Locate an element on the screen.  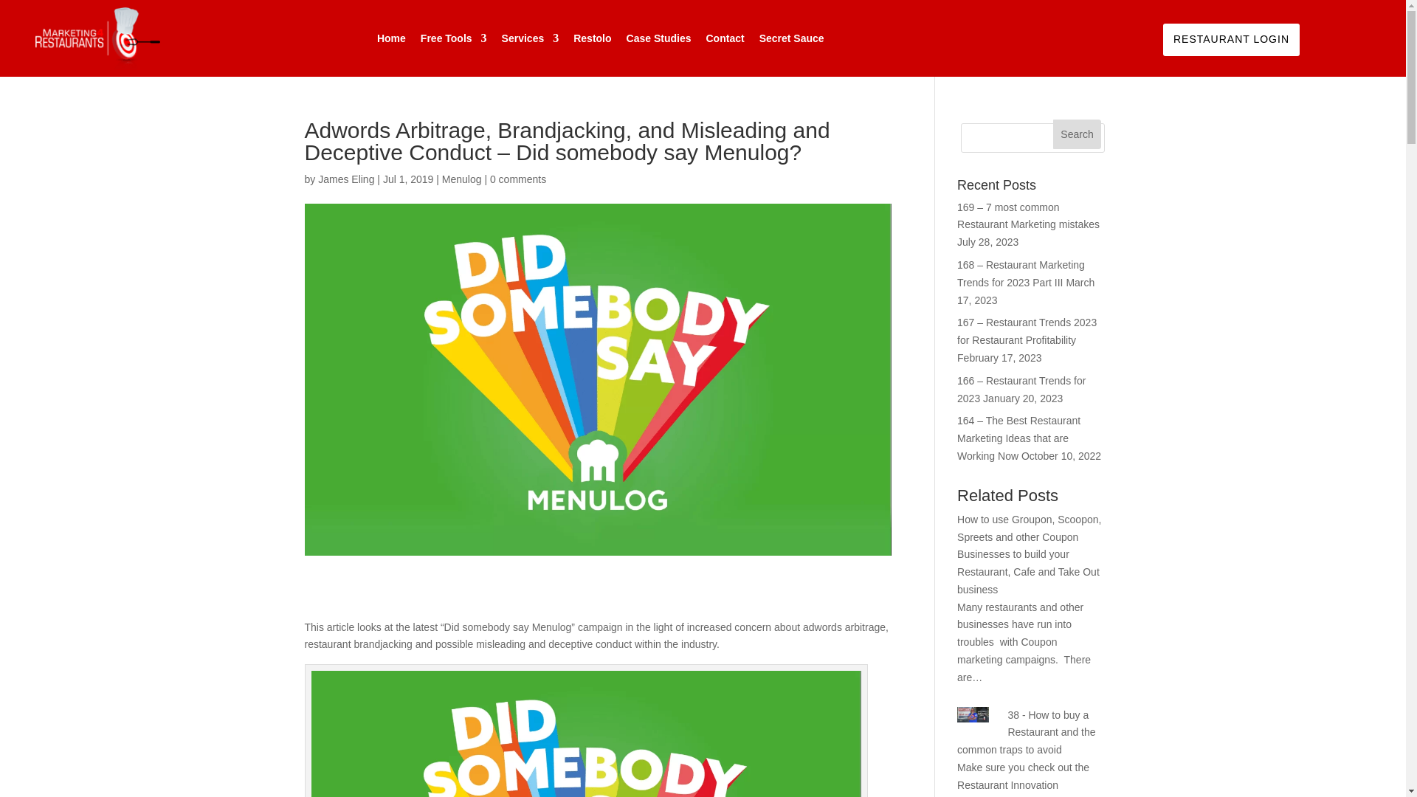
James Eling is located at coordinates (345, 179).